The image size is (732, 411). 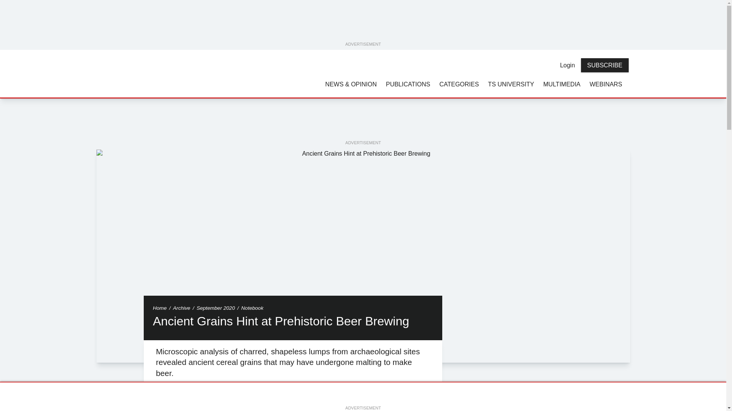 What do you see at coordinates (605, 65) in the screenshot?
I see `SUBSCRIBE` at bounding box center [605, 65].